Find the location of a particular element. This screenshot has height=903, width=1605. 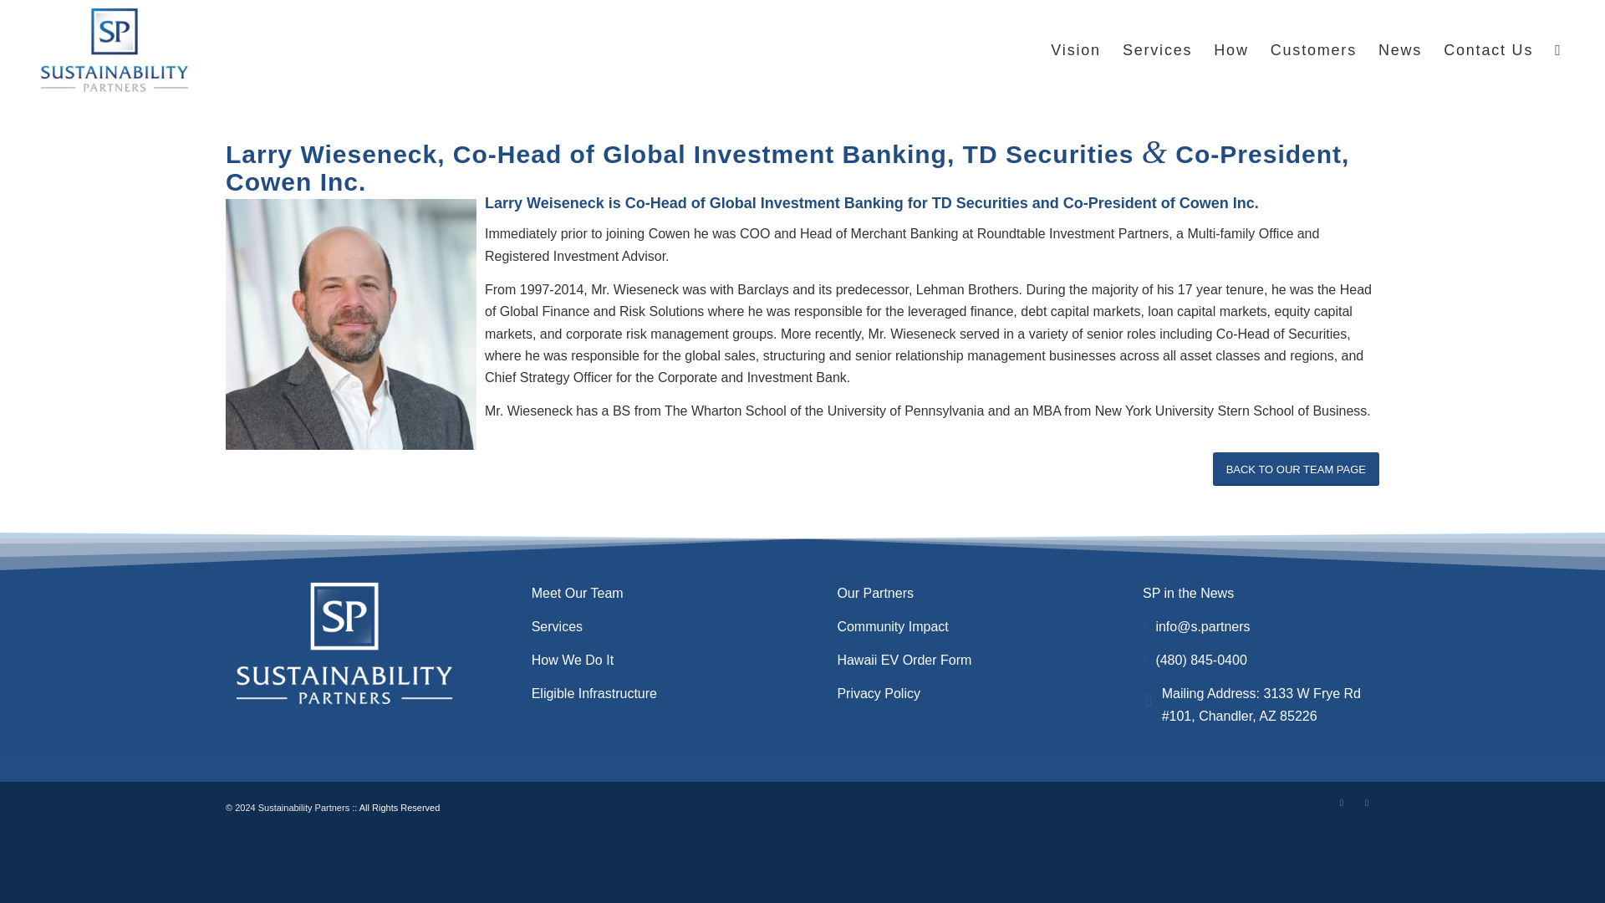

Privacy Policy is located at coordinates (878, 693).